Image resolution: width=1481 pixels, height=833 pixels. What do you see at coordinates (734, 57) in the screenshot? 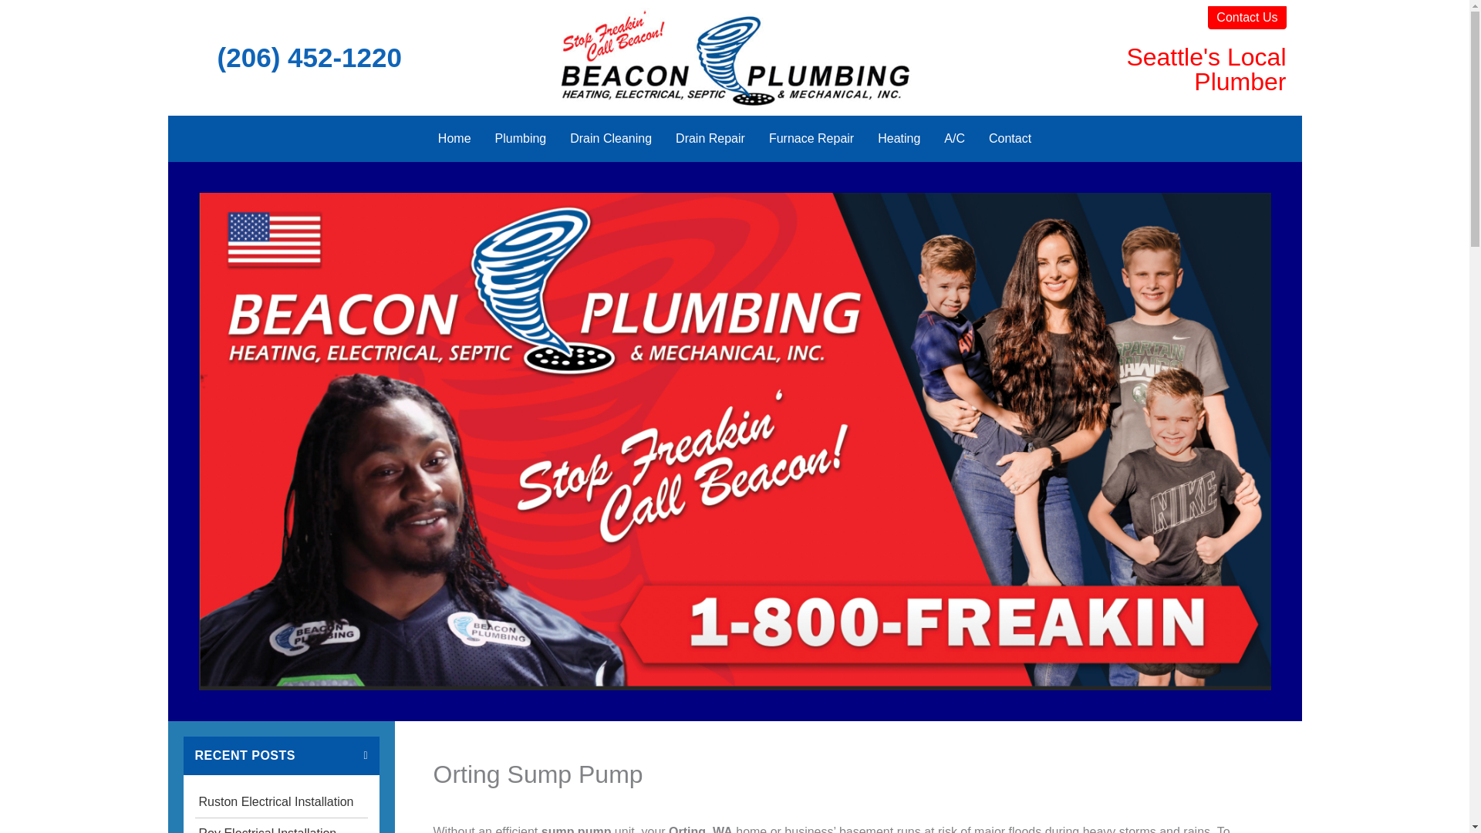
I see `Seattle Plumbing` at bounding box center [734, 57].